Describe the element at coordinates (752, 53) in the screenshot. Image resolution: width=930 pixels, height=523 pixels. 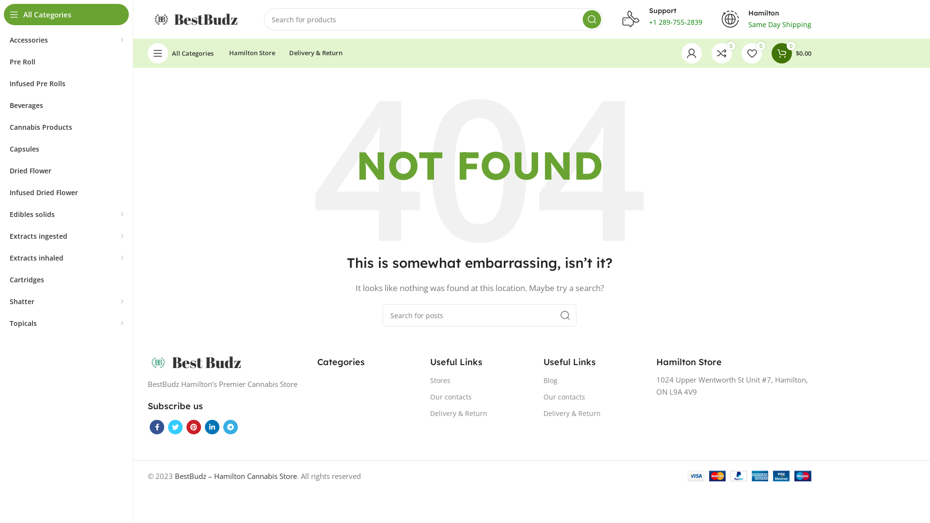
I see `0` at that location.